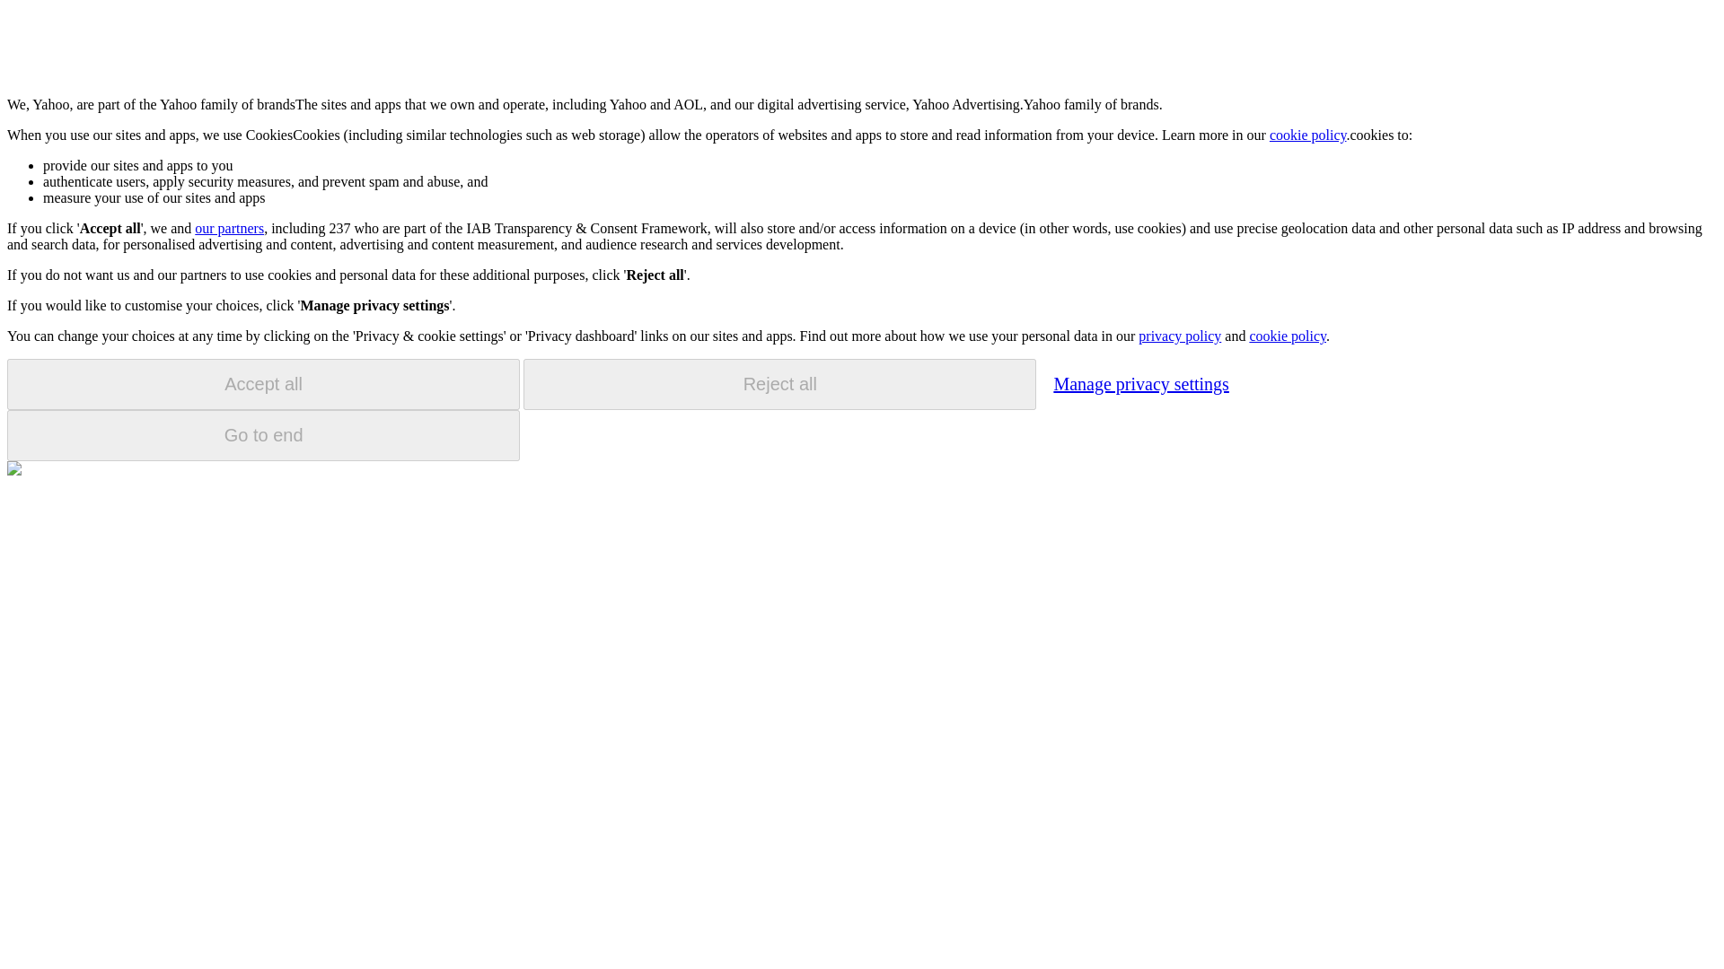 This screenshot has height=969, width=1724. I want to click on Reject all, so click(779, 384).